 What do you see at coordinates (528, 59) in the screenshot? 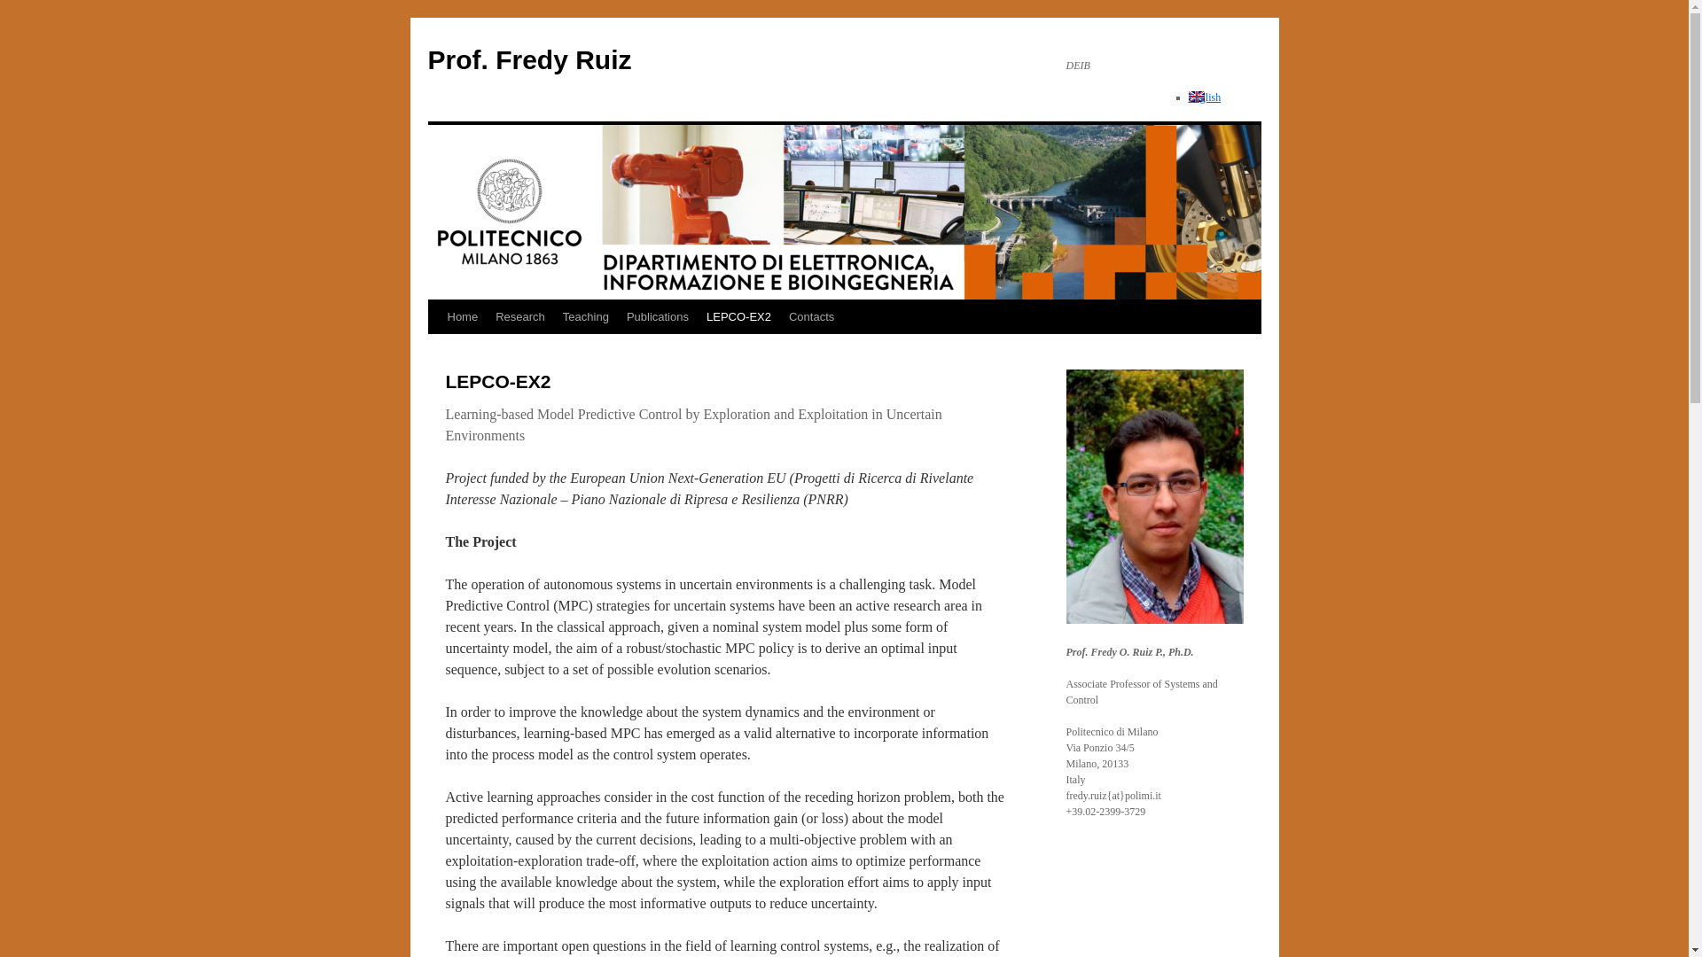
I see `Prof. Fredy Ruiz` at bounding box center [528, 59].